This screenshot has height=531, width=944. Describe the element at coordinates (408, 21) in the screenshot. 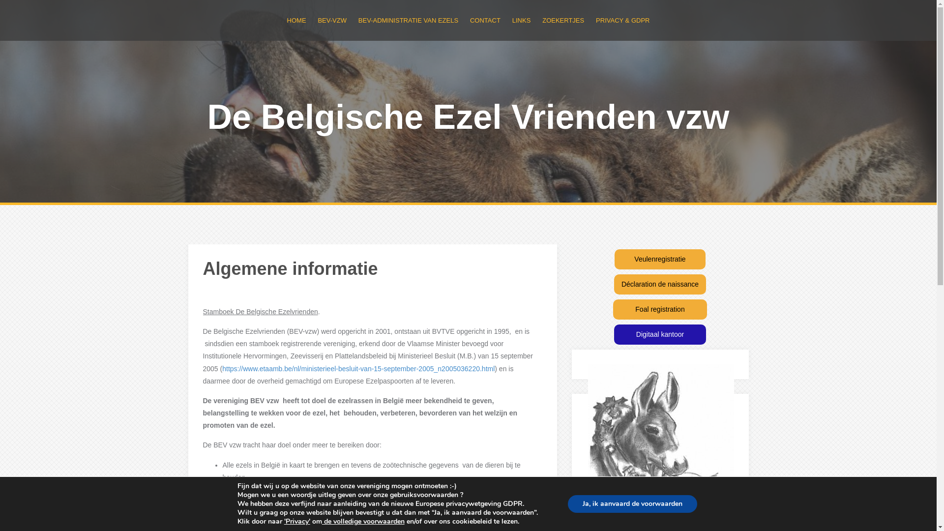

I see `BEV-ADMINISTRATIE VAN EZELS` at that location.